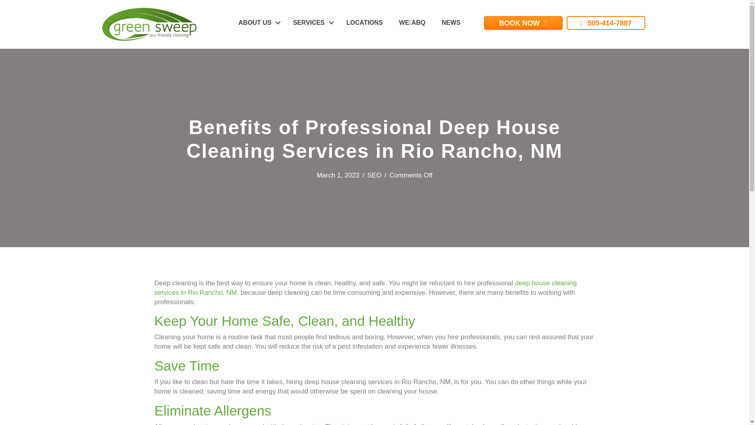 This screenshot has width=755, height=425. I want to click on SERVICES, so click(311, 22).